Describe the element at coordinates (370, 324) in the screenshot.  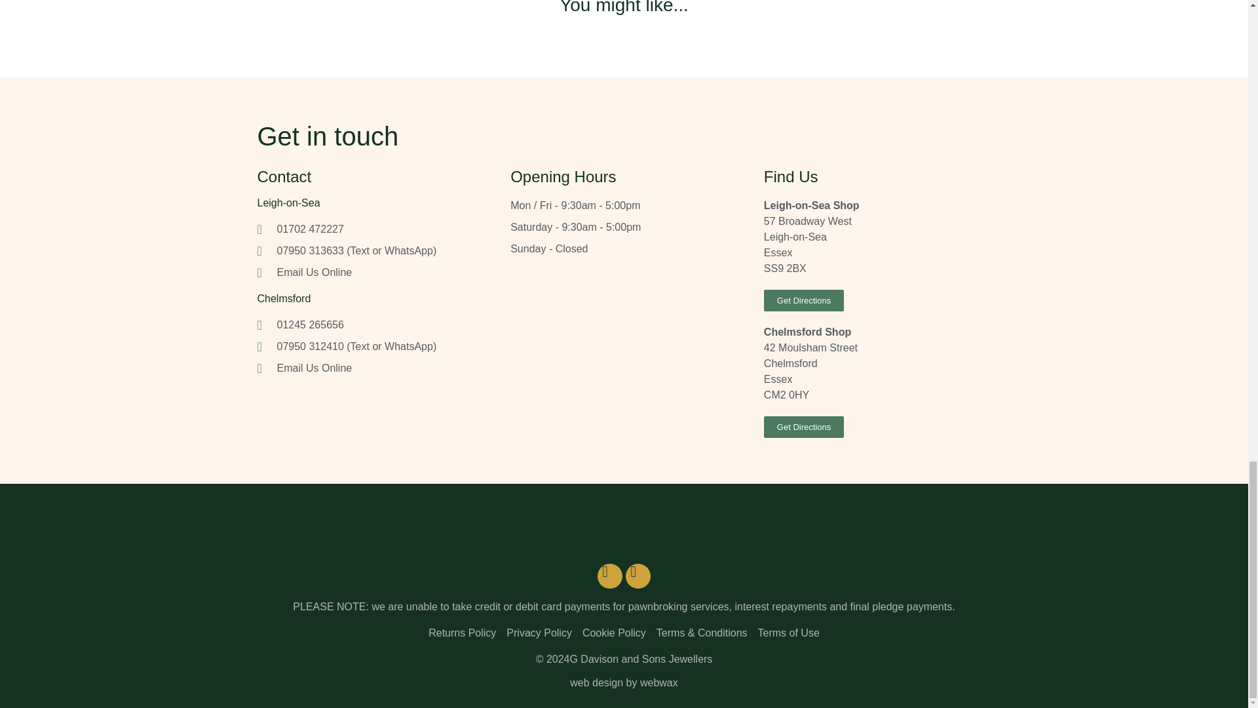
I see `01245 265656` at that location.